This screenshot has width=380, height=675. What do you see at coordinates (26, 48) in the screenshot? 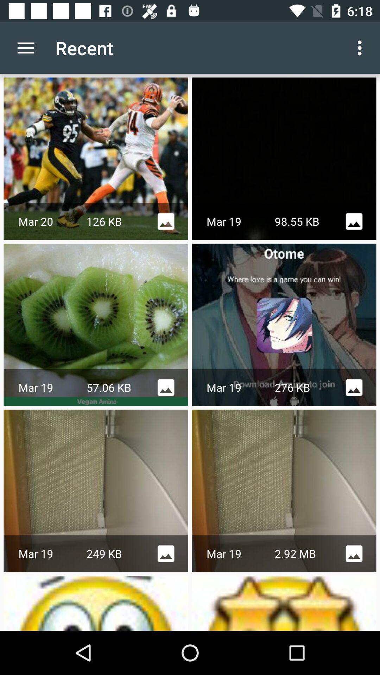
I see `turn off the app next to the recent icon` at bounding box center [26, 48].